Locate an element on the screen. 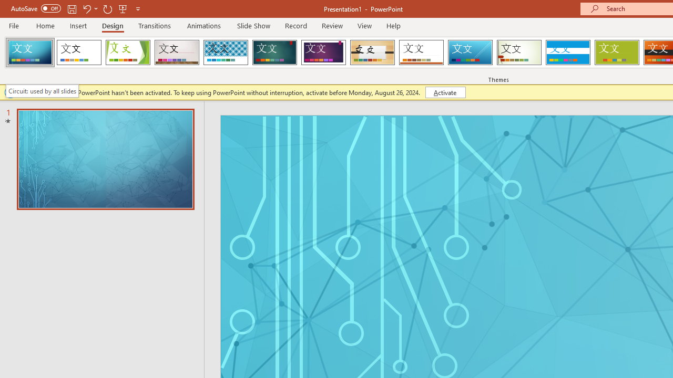  Gallery is located at coordinates (177, 52).